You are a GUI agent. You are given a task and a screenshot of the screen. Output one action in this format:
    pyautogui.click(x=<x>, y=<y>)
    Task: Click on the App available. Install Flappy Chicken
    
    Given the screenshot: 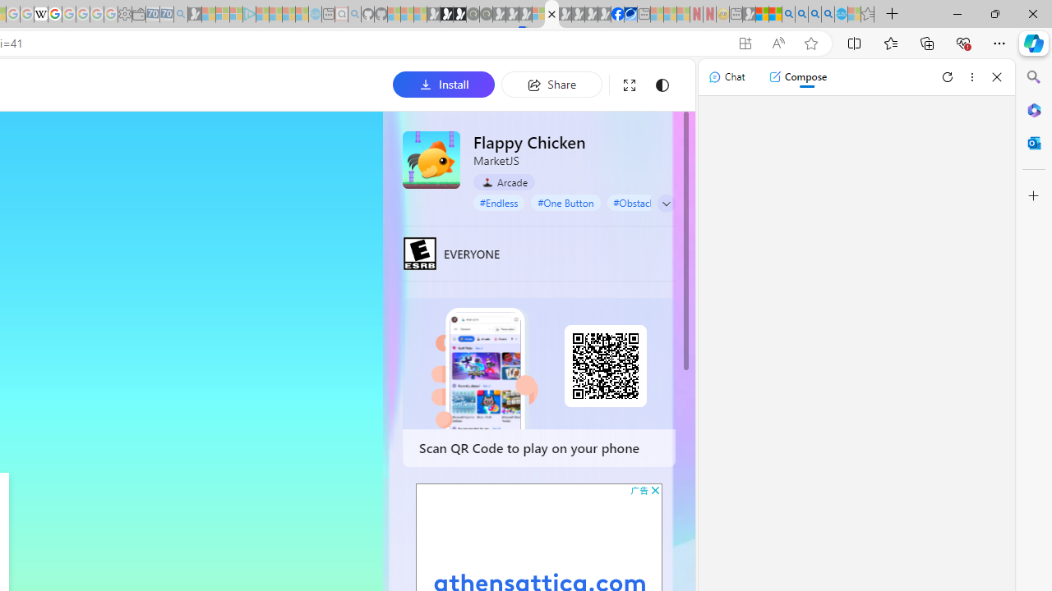 What is the action you would take?
    pyautogui.click(x=745, y=44)
    